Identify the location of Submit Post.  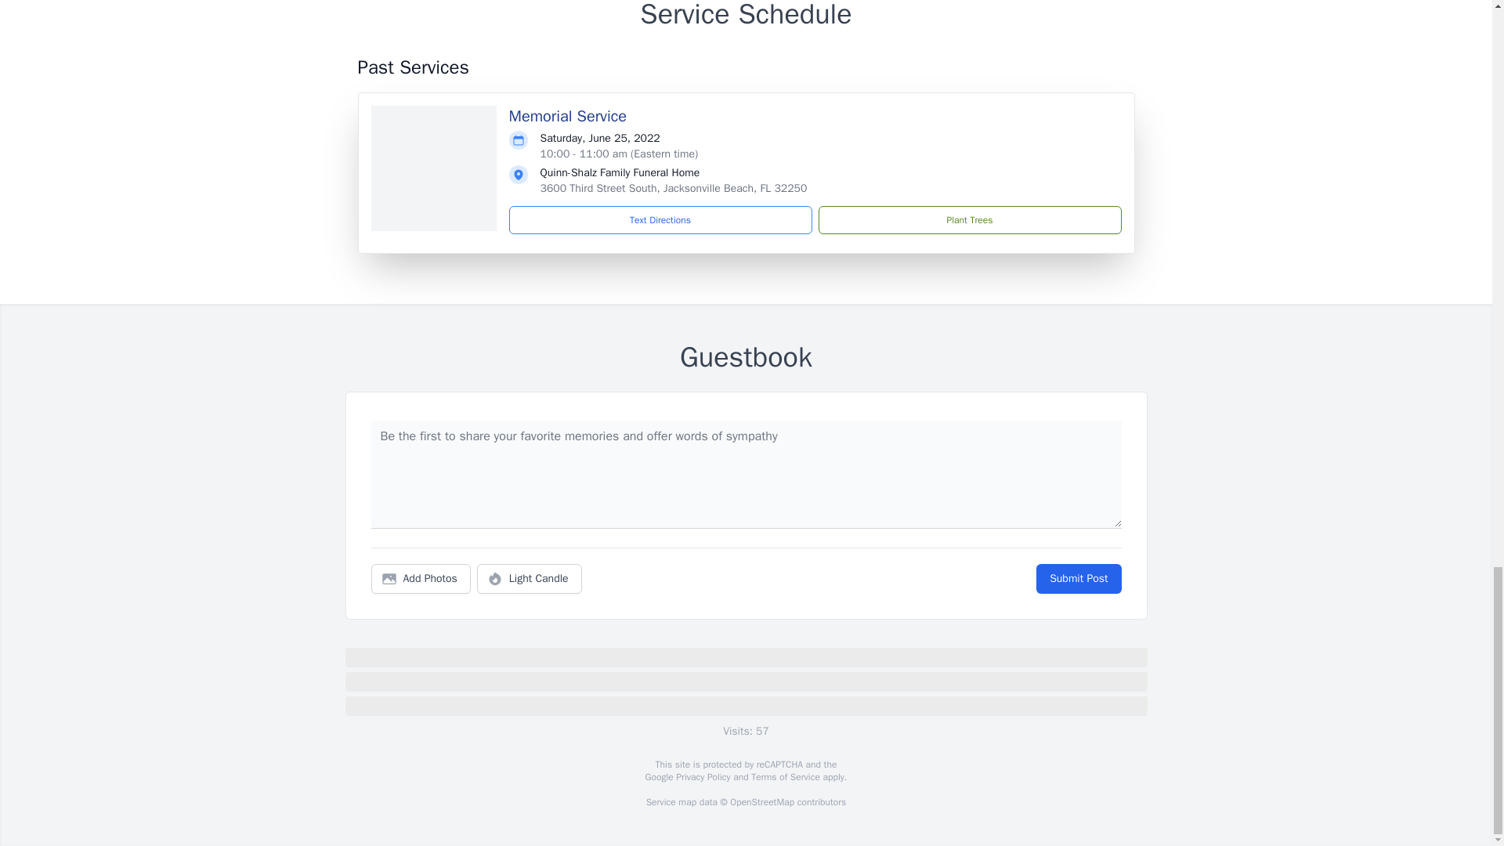
(1078, 579).